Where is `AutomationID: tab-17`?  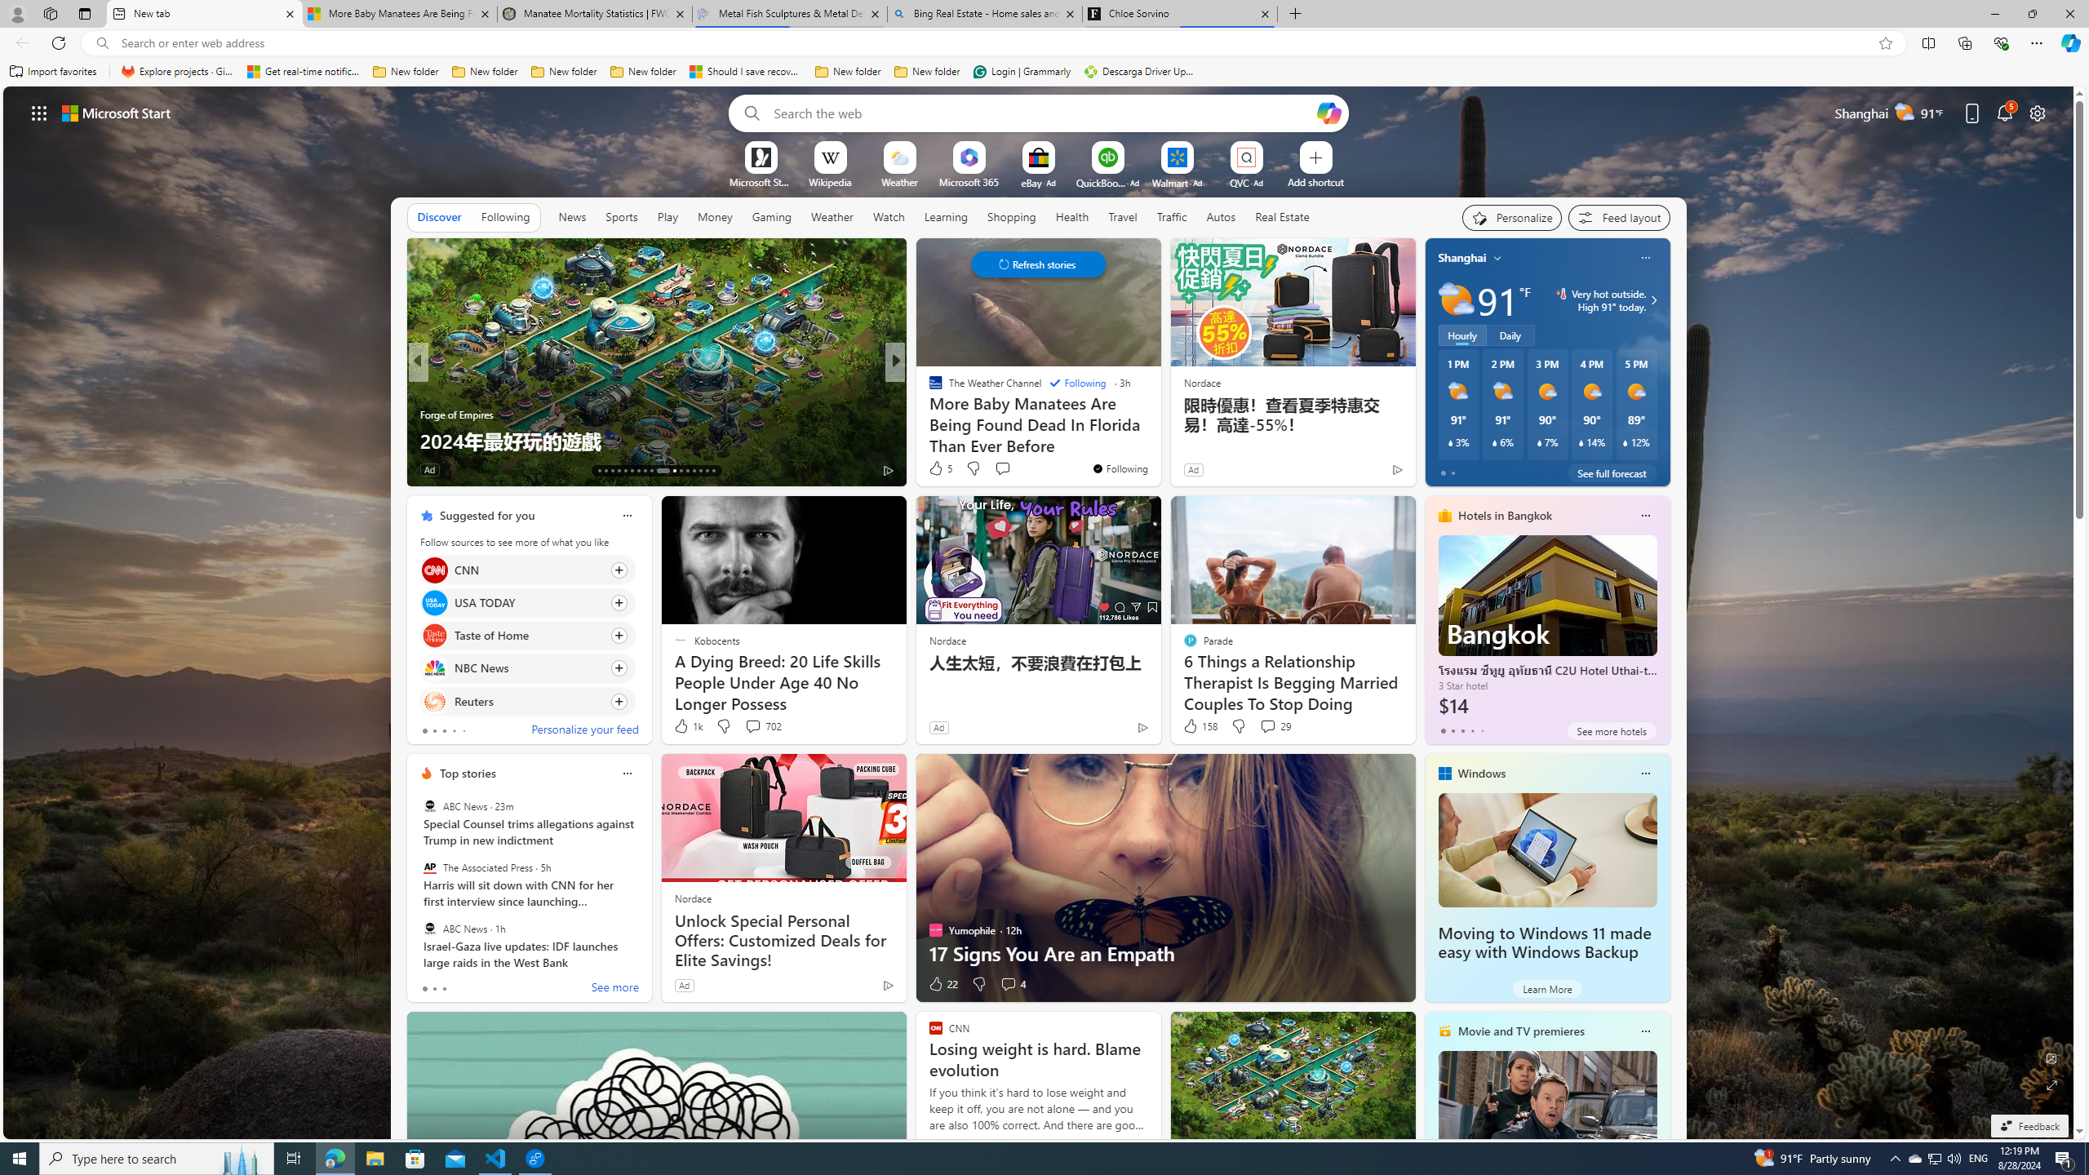
AutomationID: tab-17 is located at coordinates (625, 471).